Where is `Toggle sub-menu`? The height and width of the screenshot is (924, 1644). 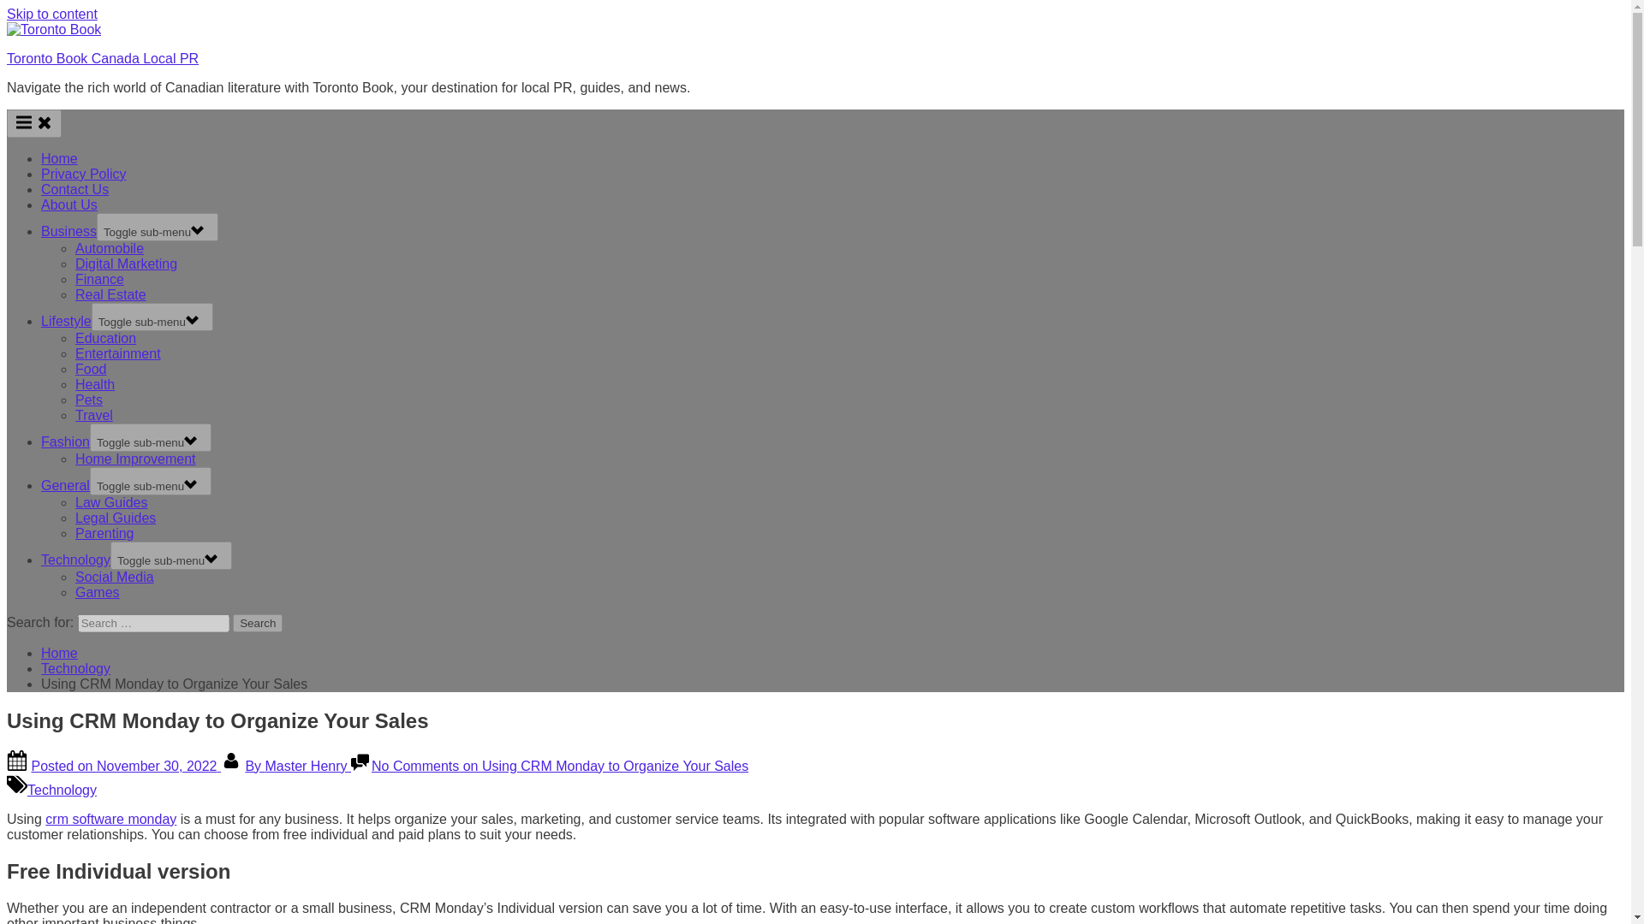
Toggle sub-menu is located at coordinates (158, 227).